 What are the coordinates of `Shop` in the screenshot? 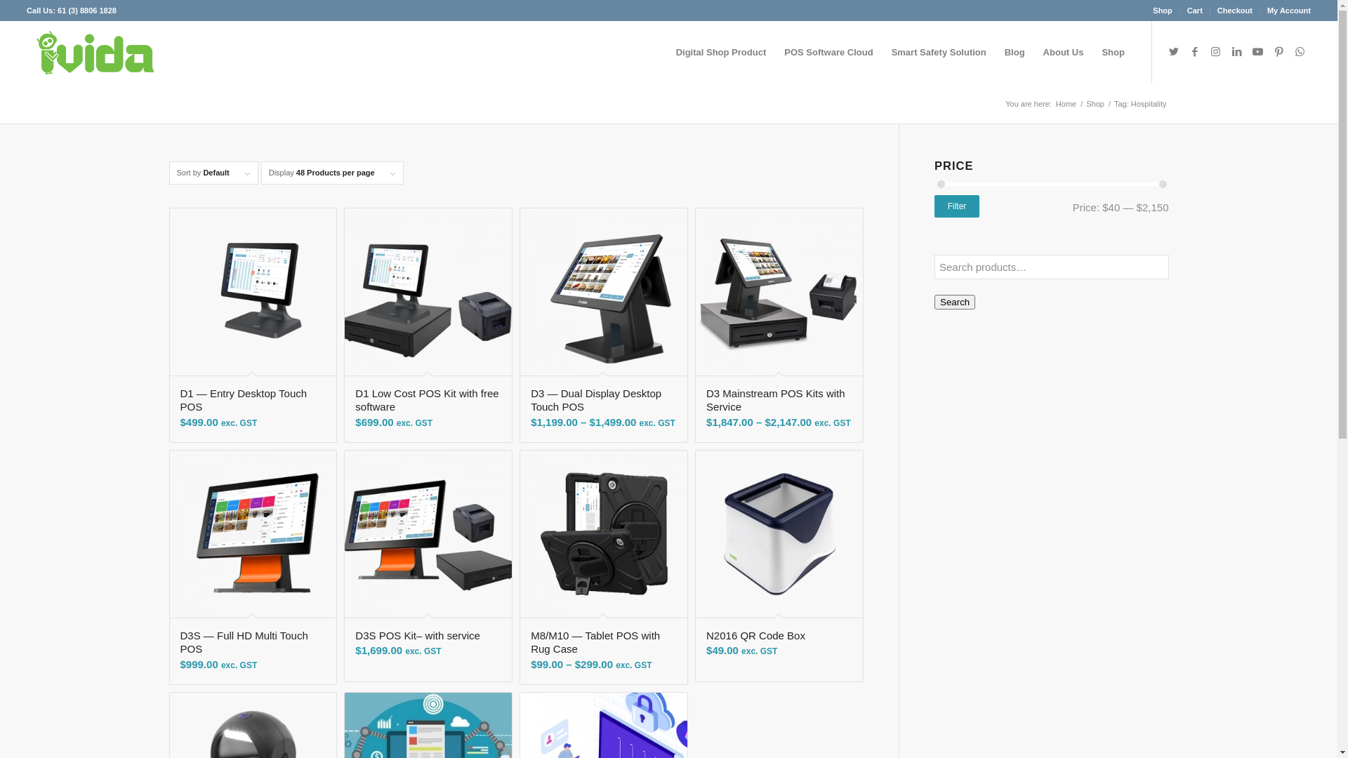 It's located at (1163, 11).